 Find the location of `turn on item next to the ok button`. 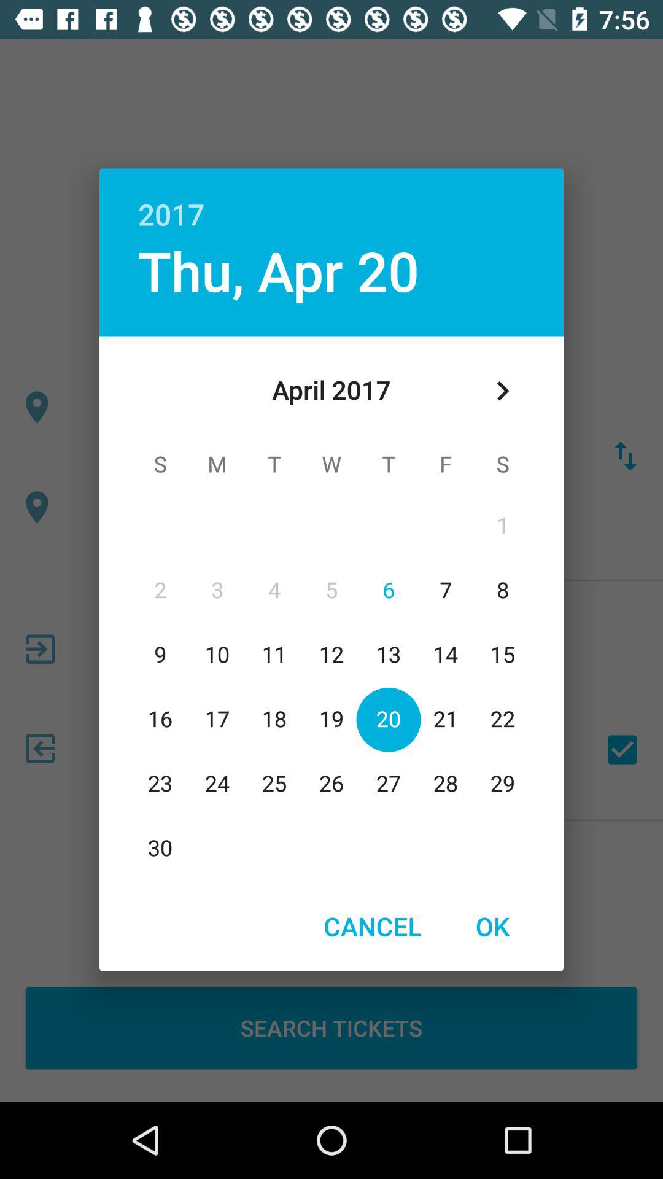

turn on item next to the ok button is located at coordinates (372, 926).